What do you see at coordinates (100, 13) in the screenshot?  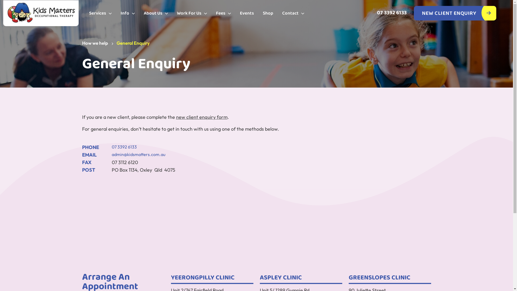 I see `Services` at bounding box center [100, 13].